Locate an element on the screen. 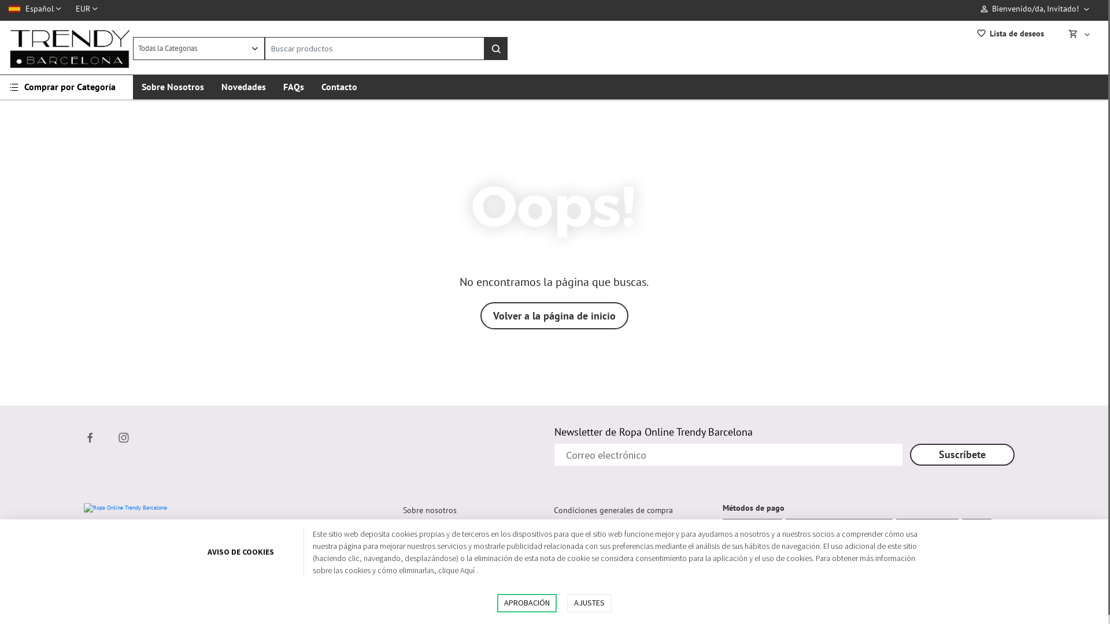 This screenshot has width=1110, height=624. Outlet y Rebajas is located at coordinates (431, 603).